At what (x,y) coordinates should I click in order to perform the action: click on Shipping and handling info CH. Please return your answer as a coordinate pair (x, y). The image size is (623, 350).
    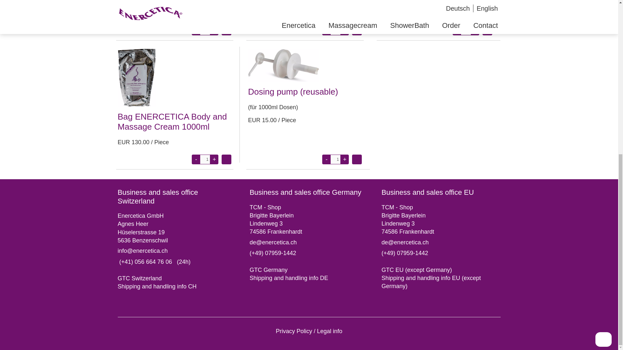
    Looking at the image, I should click on (157, 286).